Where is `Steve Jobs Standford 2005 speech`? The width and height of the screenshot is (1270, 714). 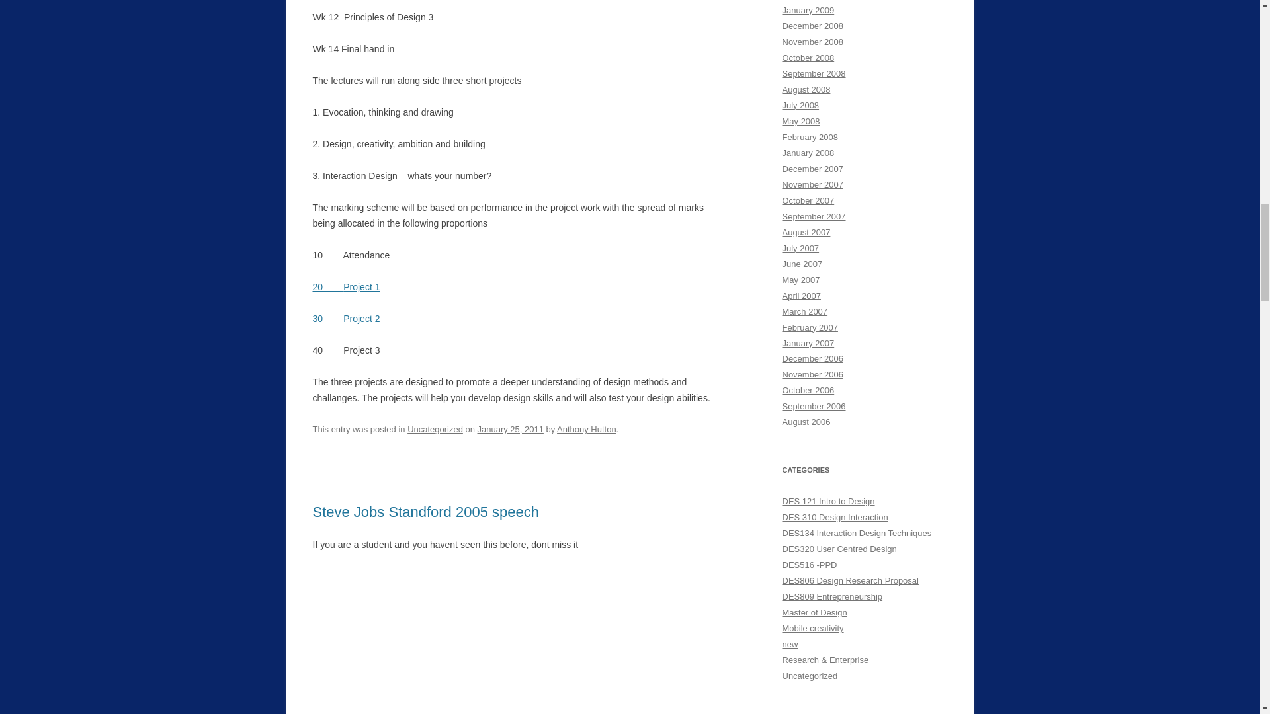 Steve Jobs Standford 2005 speech is located at coordinates (425, 512).